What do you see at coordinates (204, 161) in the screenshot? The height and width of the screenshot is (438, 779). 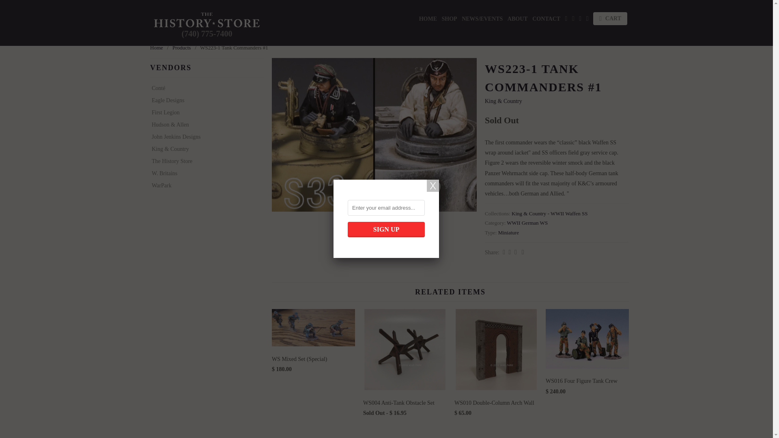 I see `The History Store` at bounding box center [204, 161].